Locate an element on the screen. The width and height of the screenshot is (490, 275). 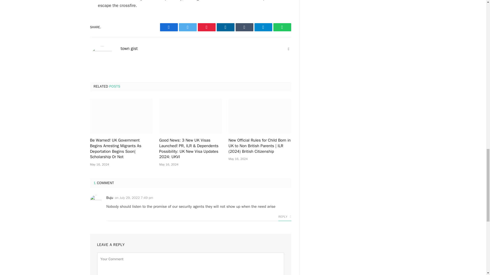
Facebook is located at coordinates (168, 27).